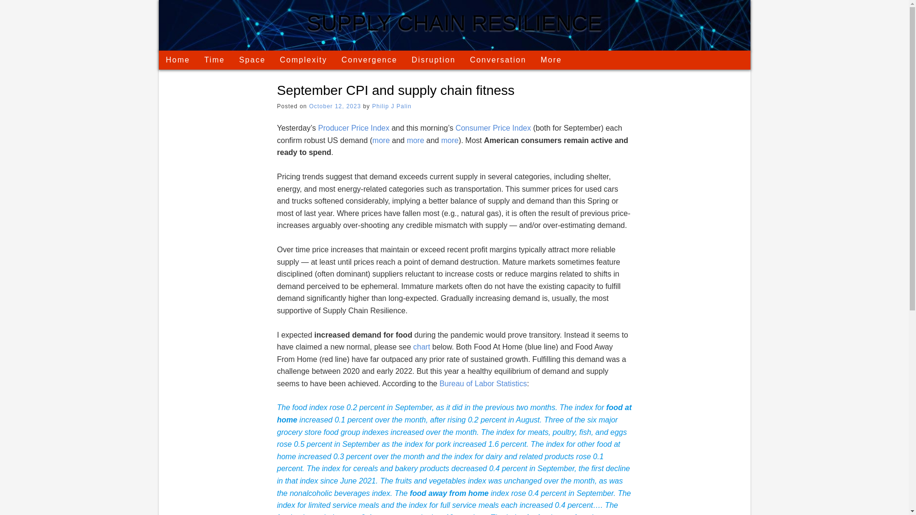  What do you see at coordinates (335, 106) in the screenshot?
I see `October 12, 2023` at bounding box center [335, 106].